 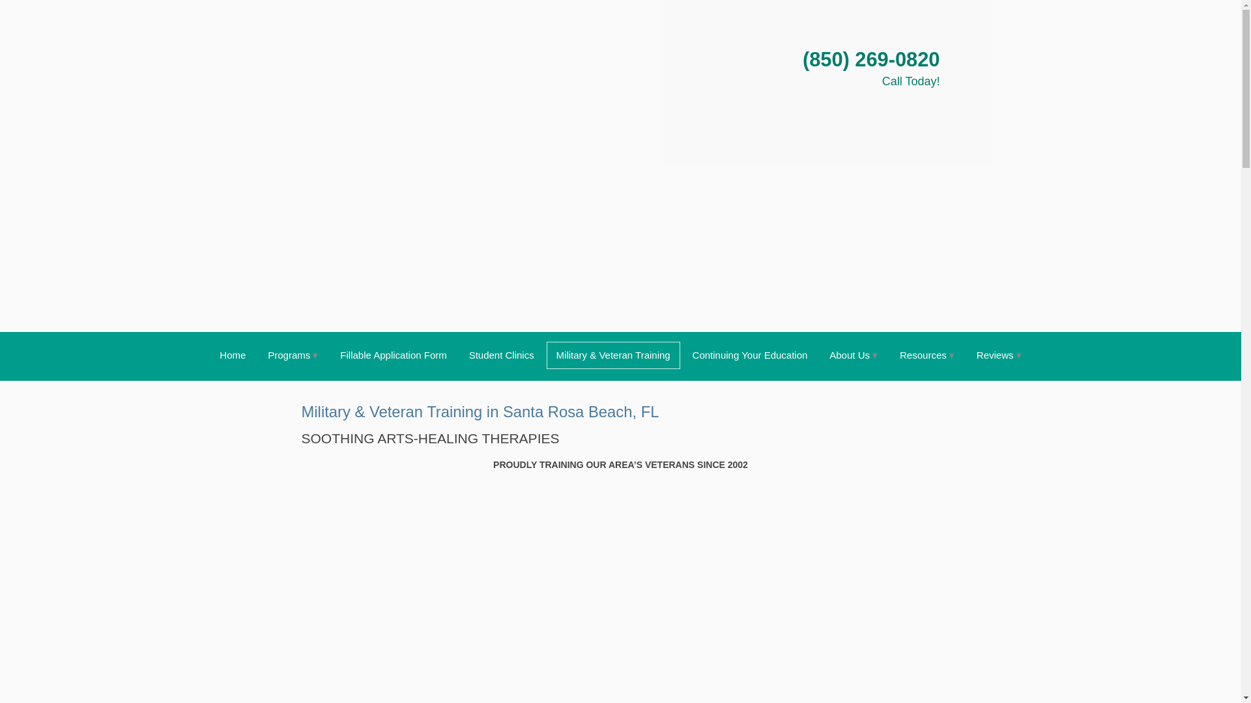 What do you see at coordinates (751, 355) in the screenshot?
I see `Continuing Your Education` at bounding box center [751, 355].